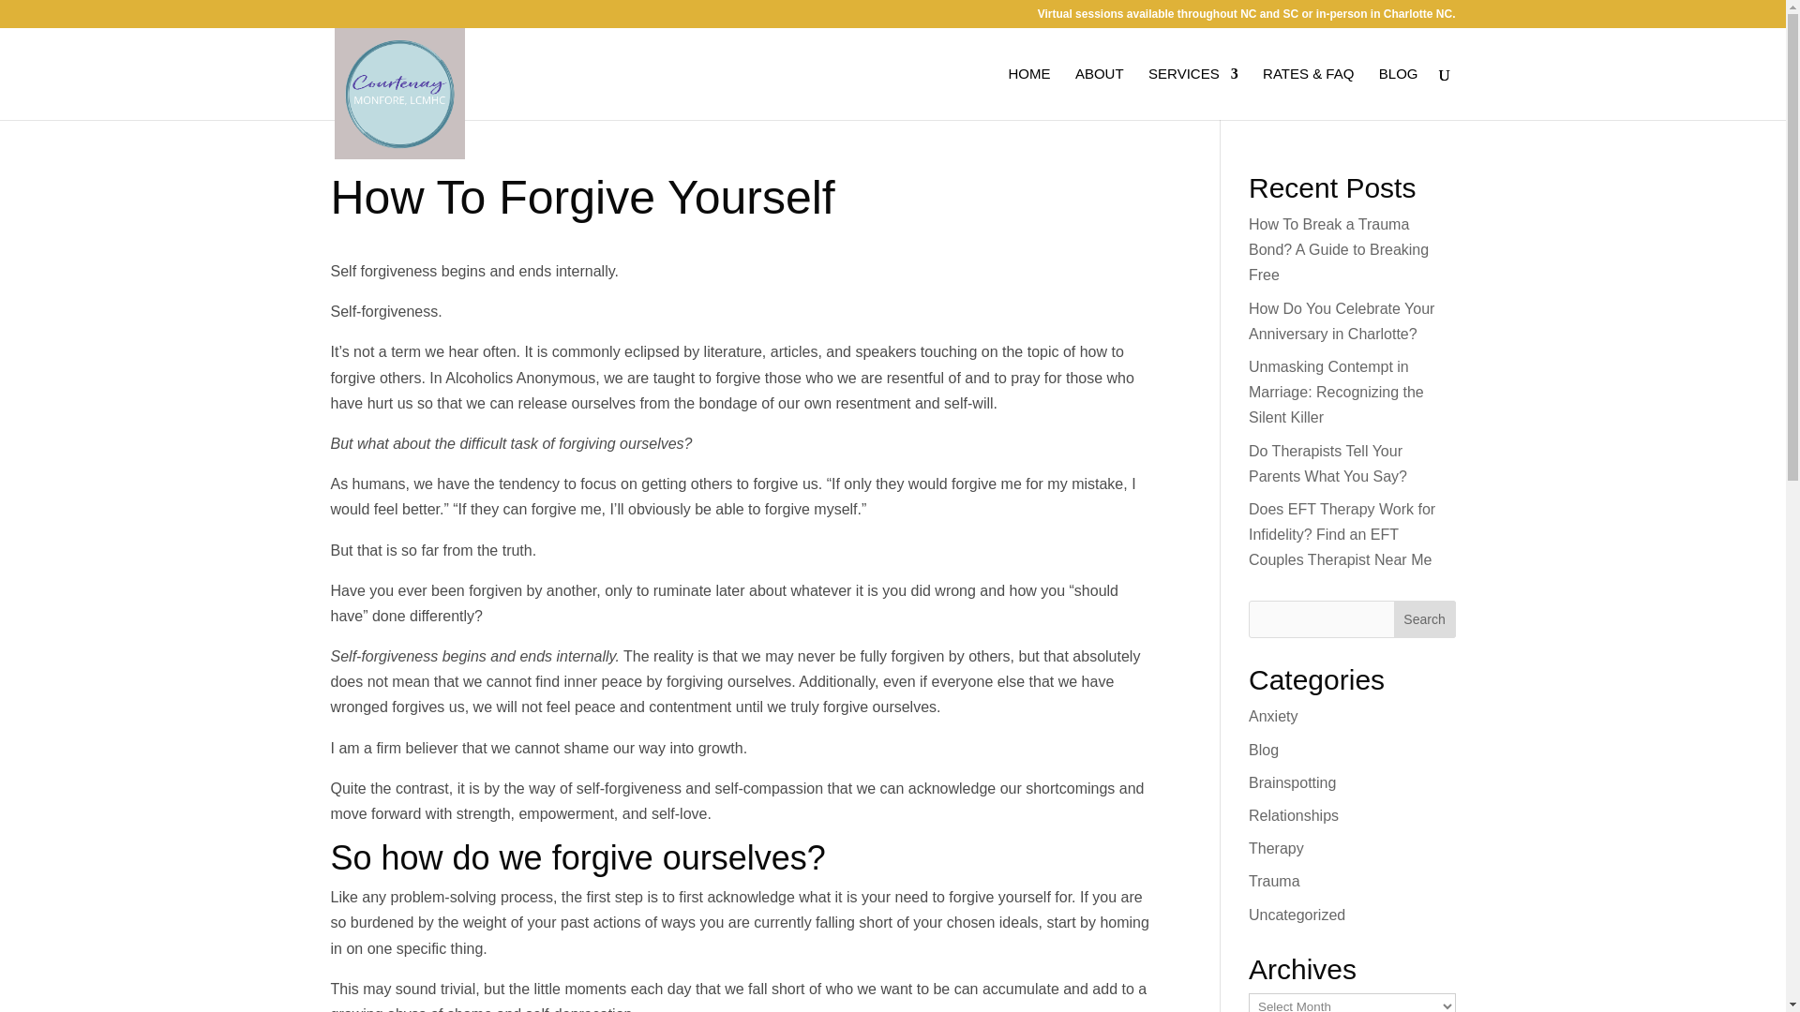 The height and width of the screenshot is (1012, 1800). What do you see at coordinates (1398, 94) in the screenshot?
I see `BLOG` at bounding box center [1398, 94].